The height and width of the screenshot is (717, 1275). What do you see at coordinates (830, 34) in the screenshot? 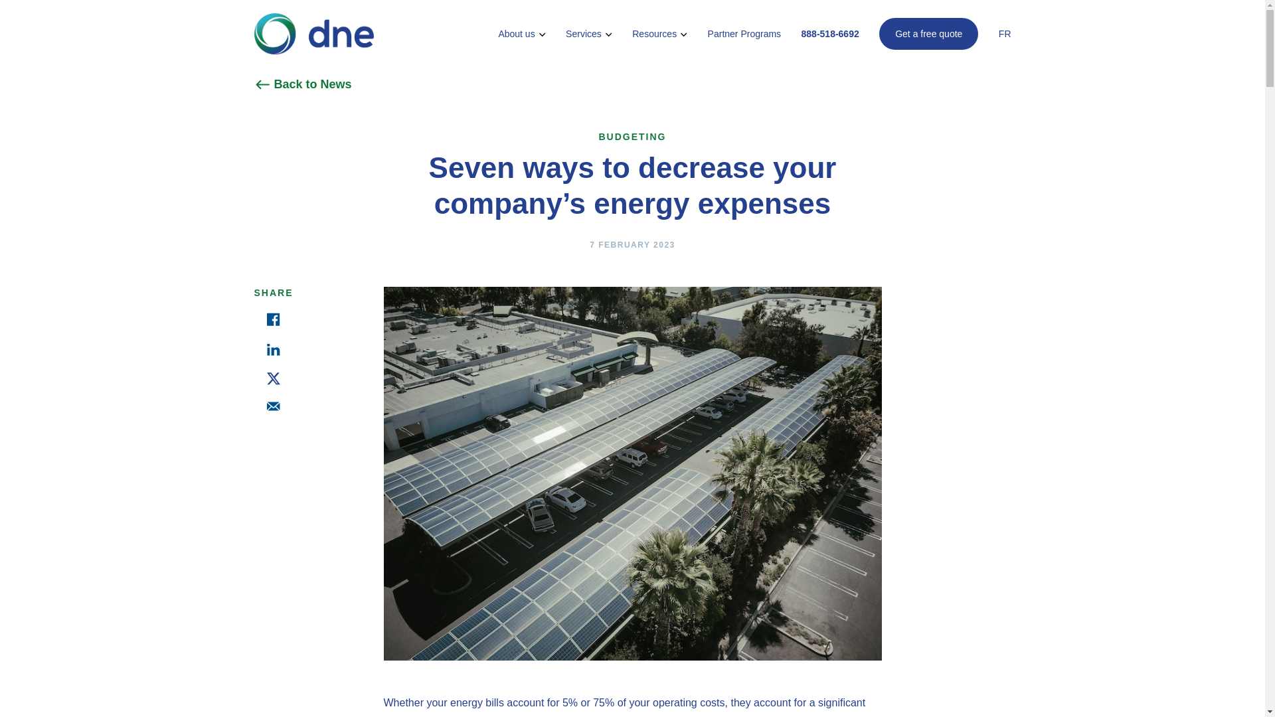
I see `888-518-6692` at bounding box center [830, 34].